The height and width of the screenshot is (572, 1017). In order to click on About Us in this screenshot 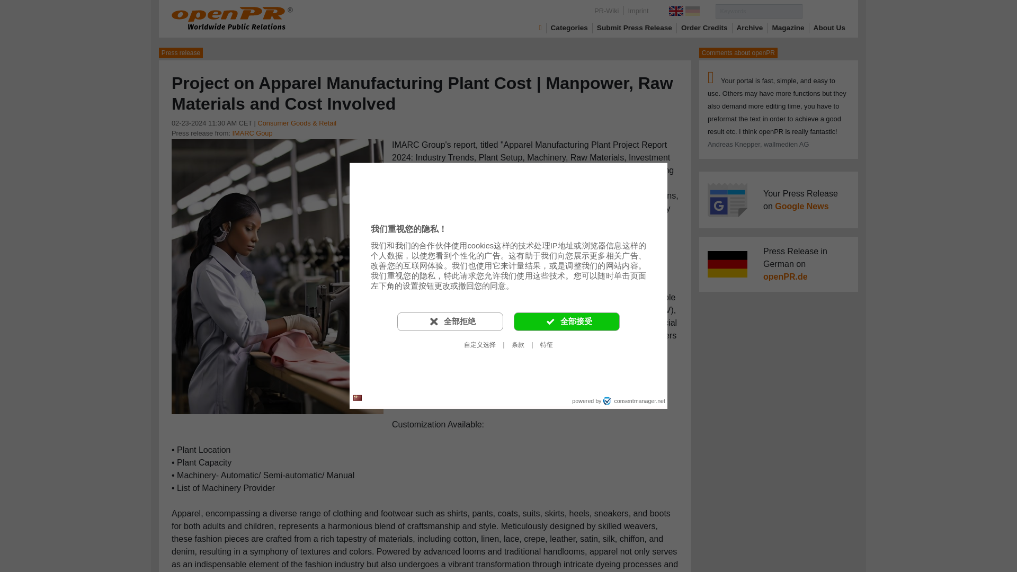, I will do `click(829, 28)`.